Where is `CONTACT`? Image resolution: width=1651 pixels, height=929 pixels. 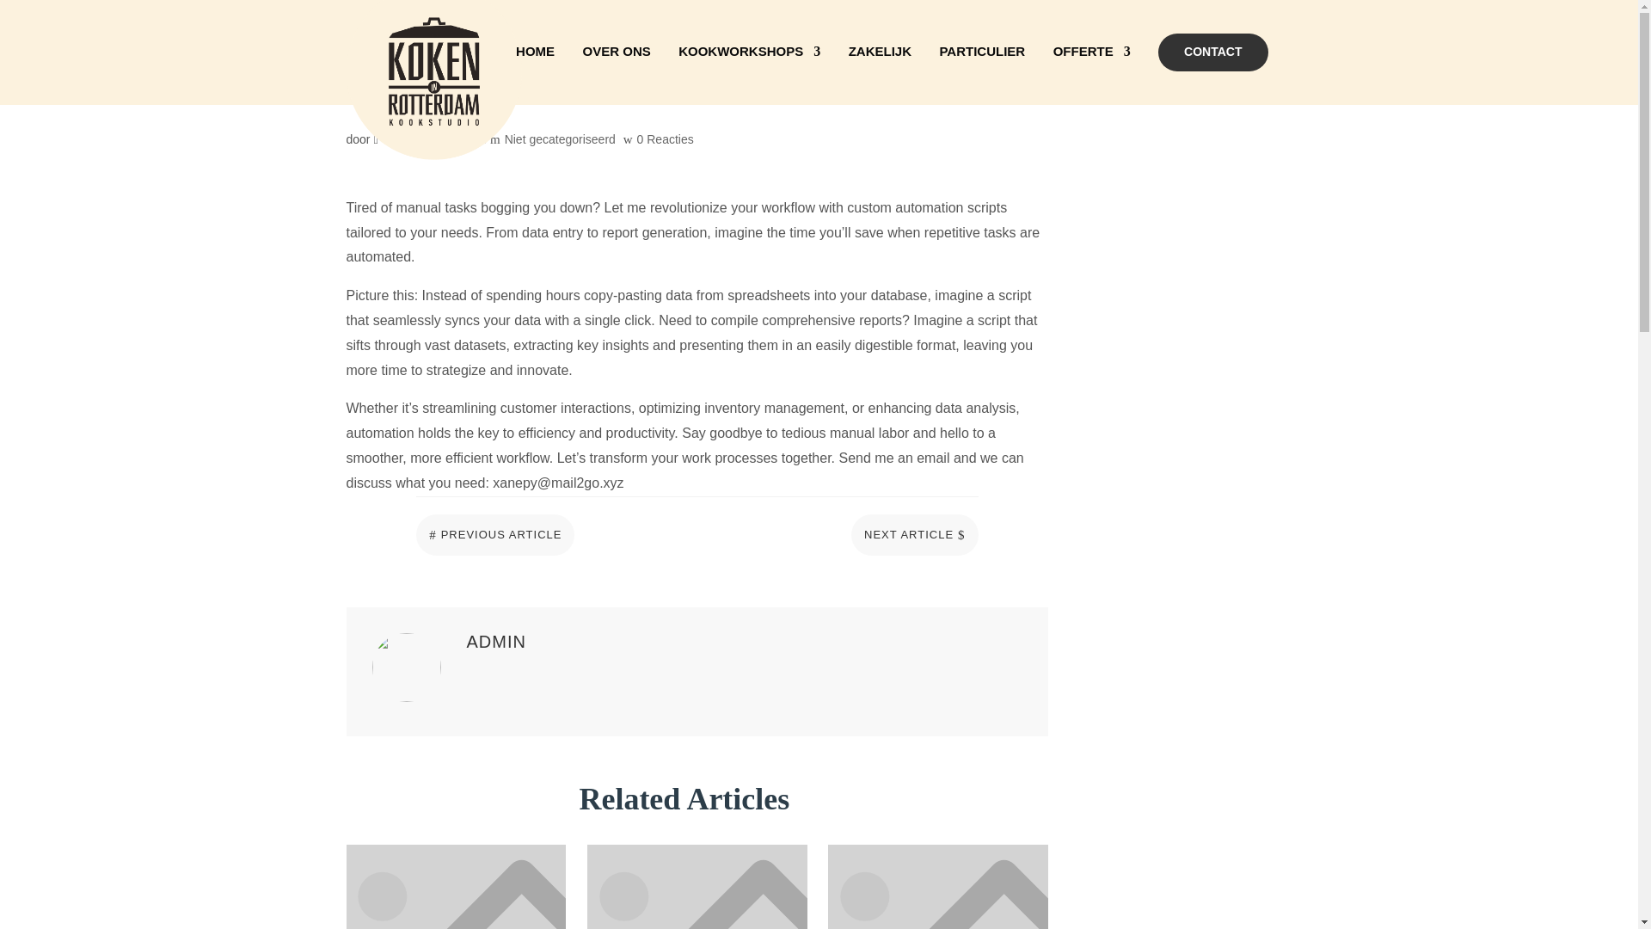 CONTACT is located at coordinates (1212, 52).